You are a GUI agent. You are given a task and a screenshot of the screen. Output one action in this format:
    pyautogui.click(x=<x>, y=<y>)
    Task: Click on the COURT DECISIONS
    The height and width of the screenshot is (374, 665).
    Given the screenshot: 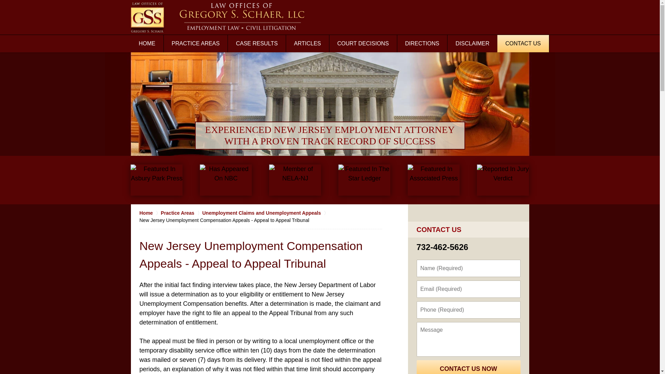 What is the action you would take?
    pyautogui.click(x=363, y=44)
    